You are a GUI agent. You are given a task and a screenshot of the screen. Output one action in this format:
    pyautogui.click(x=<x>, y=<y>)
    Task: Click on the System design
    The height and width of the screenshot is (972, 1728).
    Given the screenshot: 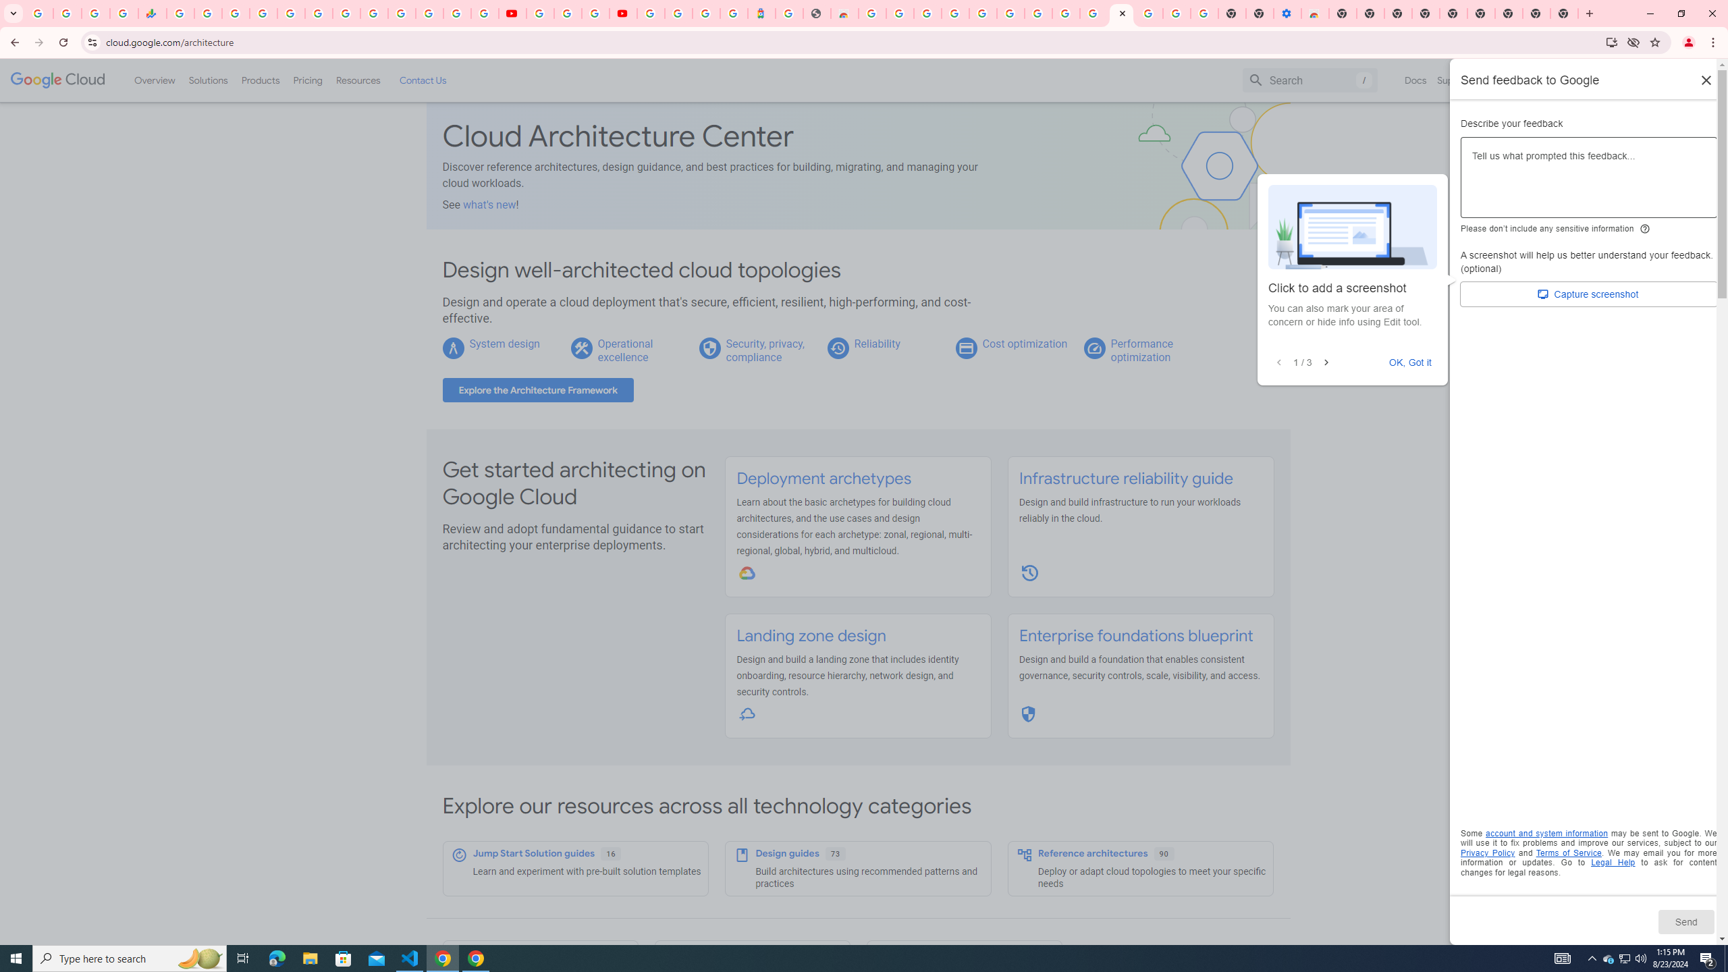 What is the action you would take?
    pyautogui.click(x=504, y=343)
    